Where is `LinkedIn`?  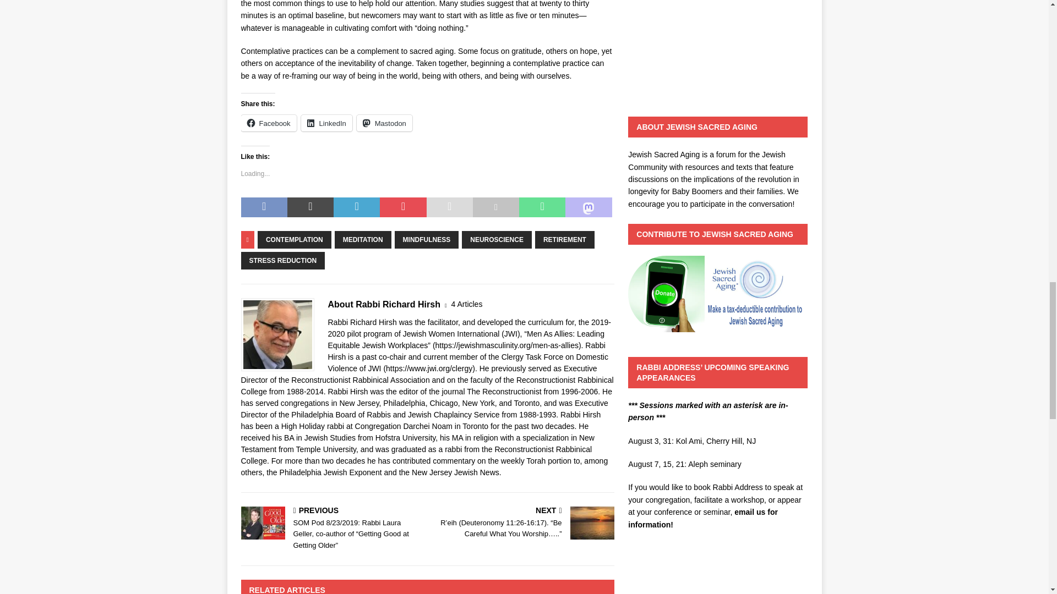
LinkedIn is located at coordinates (326, 123).